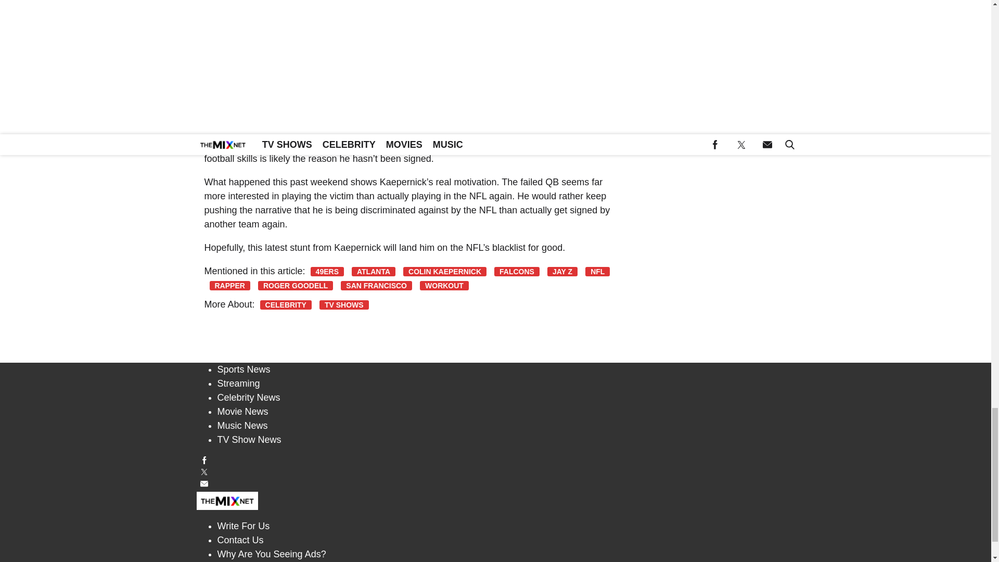  Describe the element at coordinates (445, 272) in the screenshot. I see `COLIN KAEPERNICK` at that location.